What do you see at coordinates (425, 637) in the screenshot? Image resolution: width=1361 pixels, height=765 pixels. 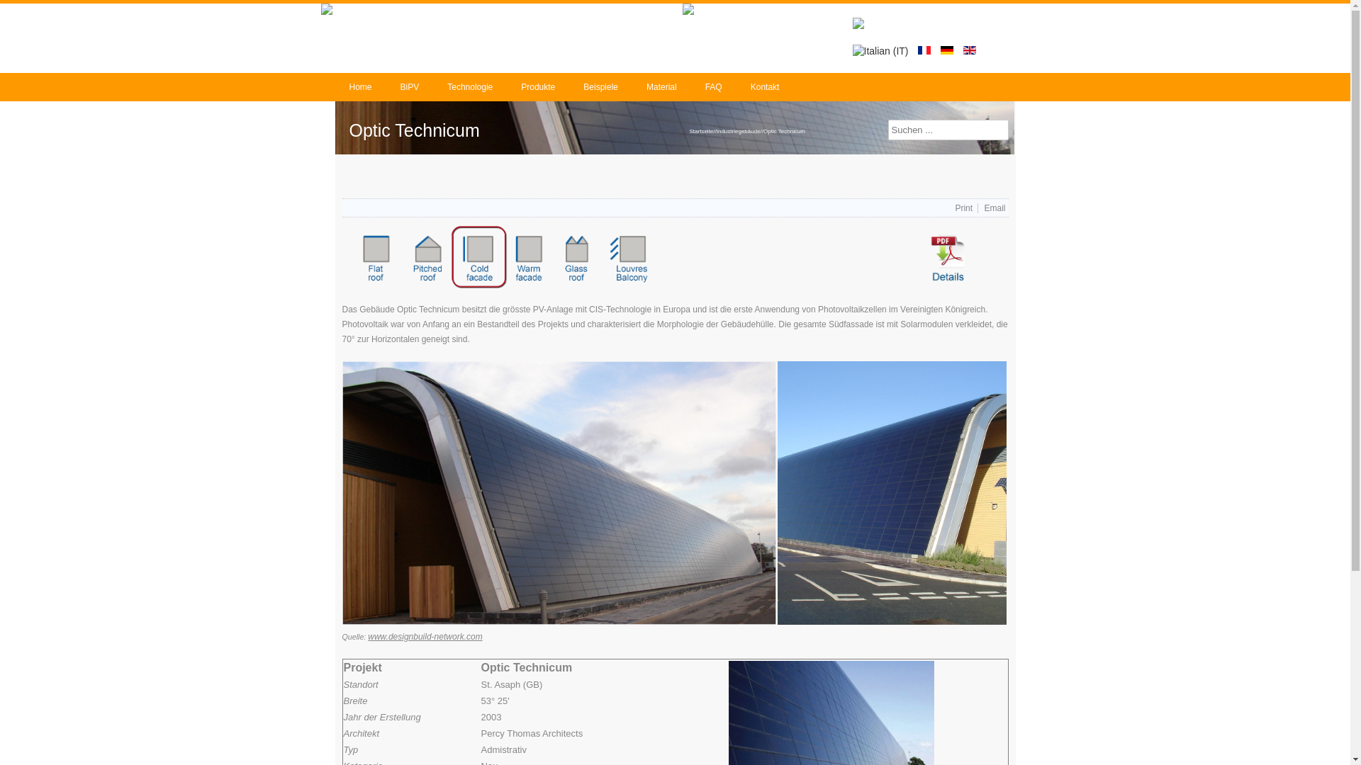 I see `www.designbuild-network.com` at bounding box center [425, 637].